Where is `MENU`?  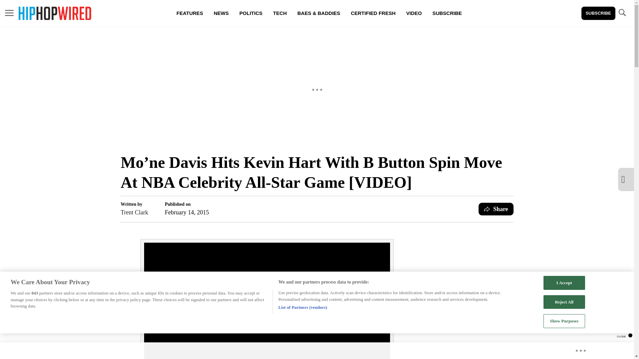 MENU is located at coordinates (9, 13).